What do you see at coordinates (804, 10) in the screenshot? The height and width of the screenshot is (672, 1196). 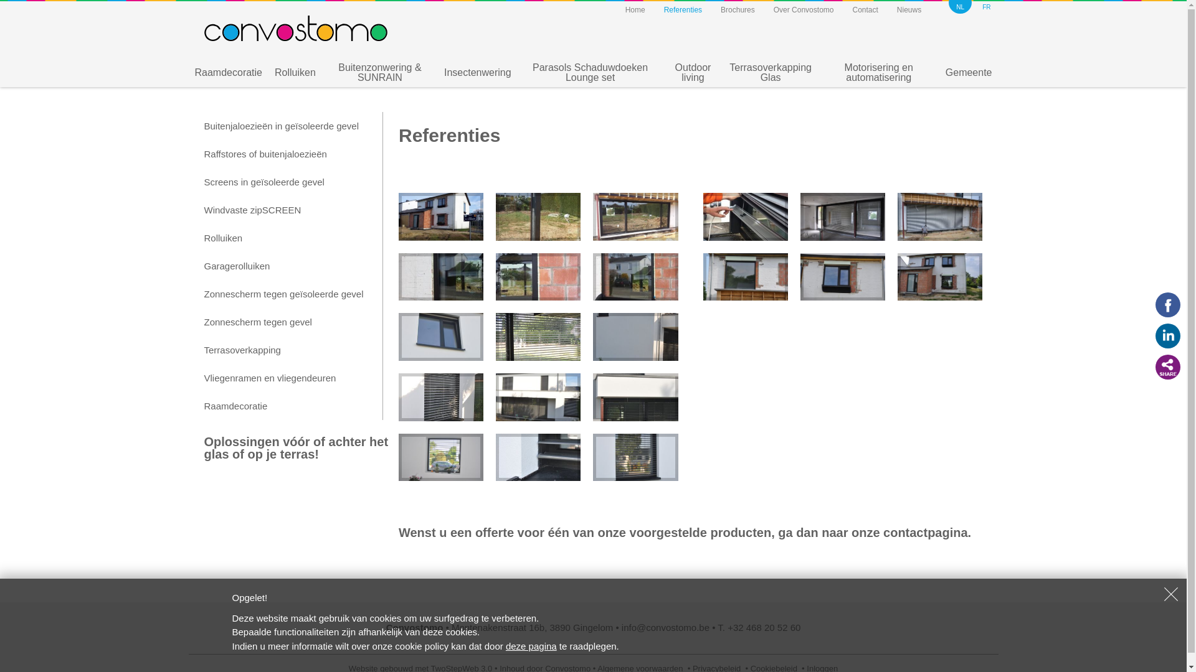 I see `Over Convostomo` at bounding box center [804, 10].